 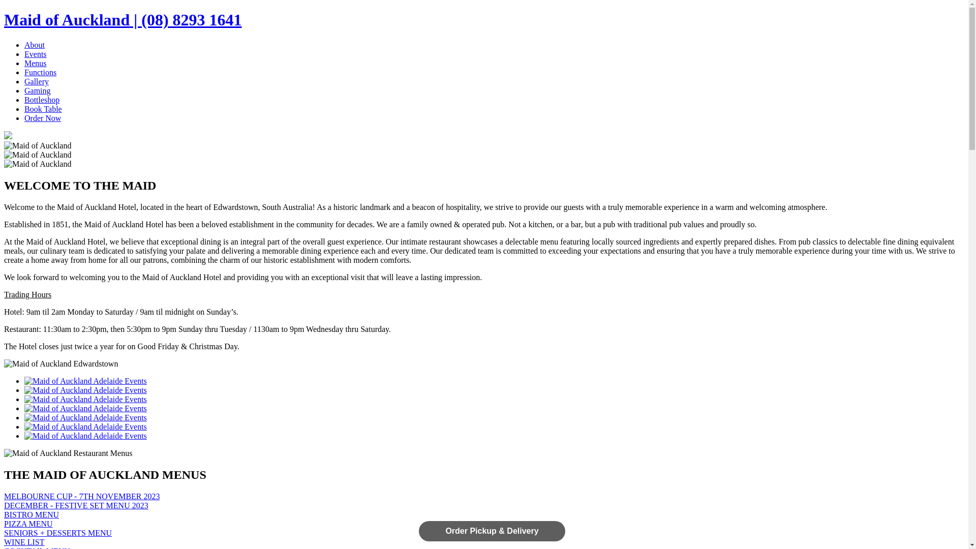 What do you see at coordinates (35, 45) in the screenshot?
I see `About` at bounding box center [35, 45].